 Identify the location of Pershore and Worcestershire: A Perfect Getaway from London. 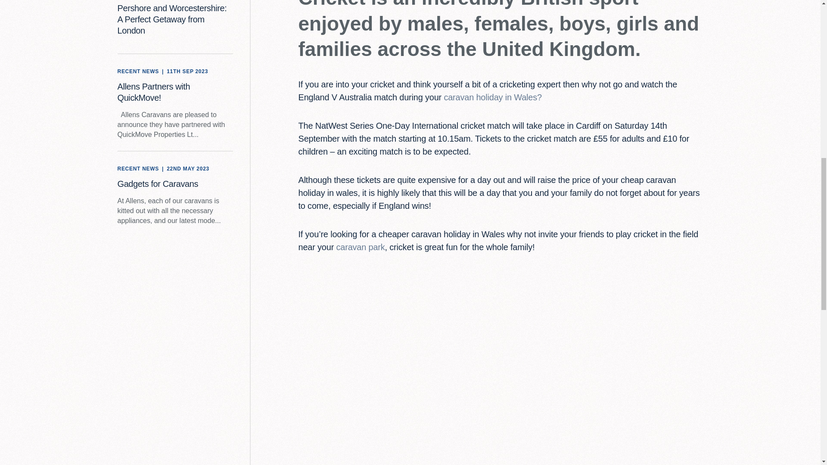
(172, 19).